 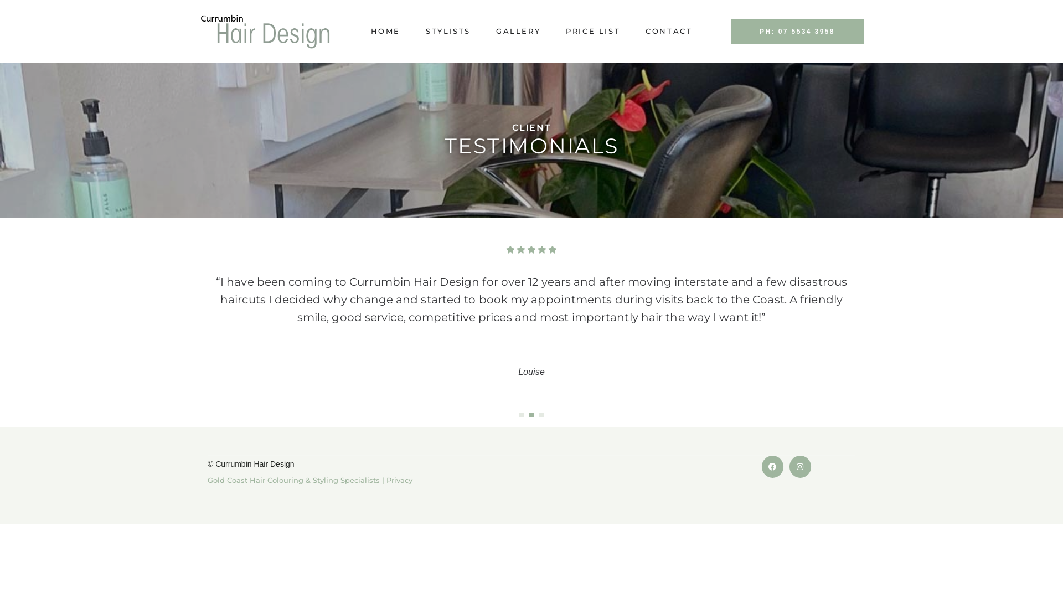 I want to click on PRICE LIST, so click(x=593, y=31).